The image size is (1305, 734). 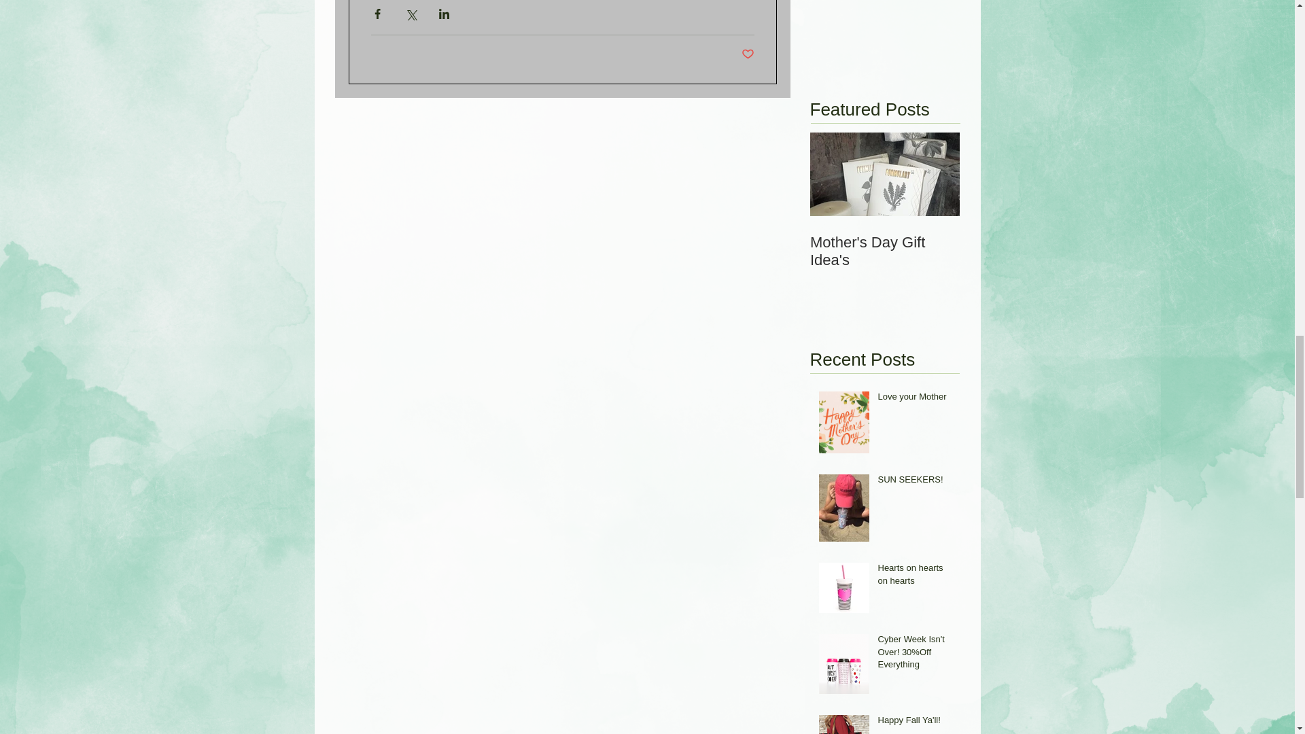 What do you see at coordinates (915, 482) in the screenshot?
I see `SUN SEEKERS!` at bounding box center [915, 482].